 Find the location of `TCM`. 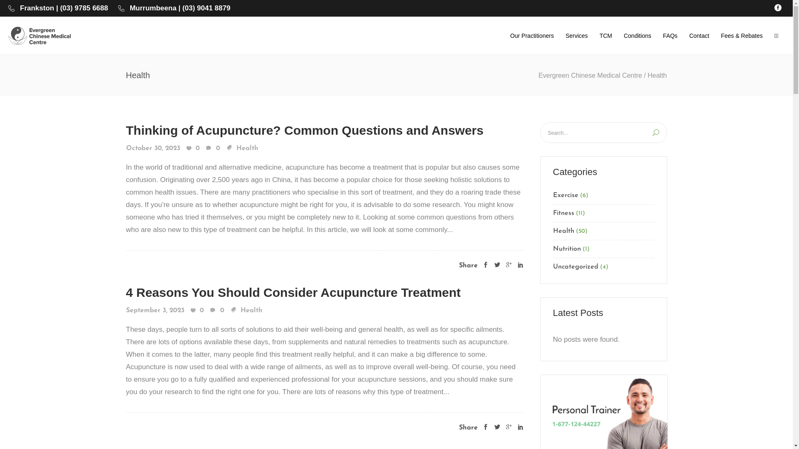

TCM is located at coordinates (606, 36).